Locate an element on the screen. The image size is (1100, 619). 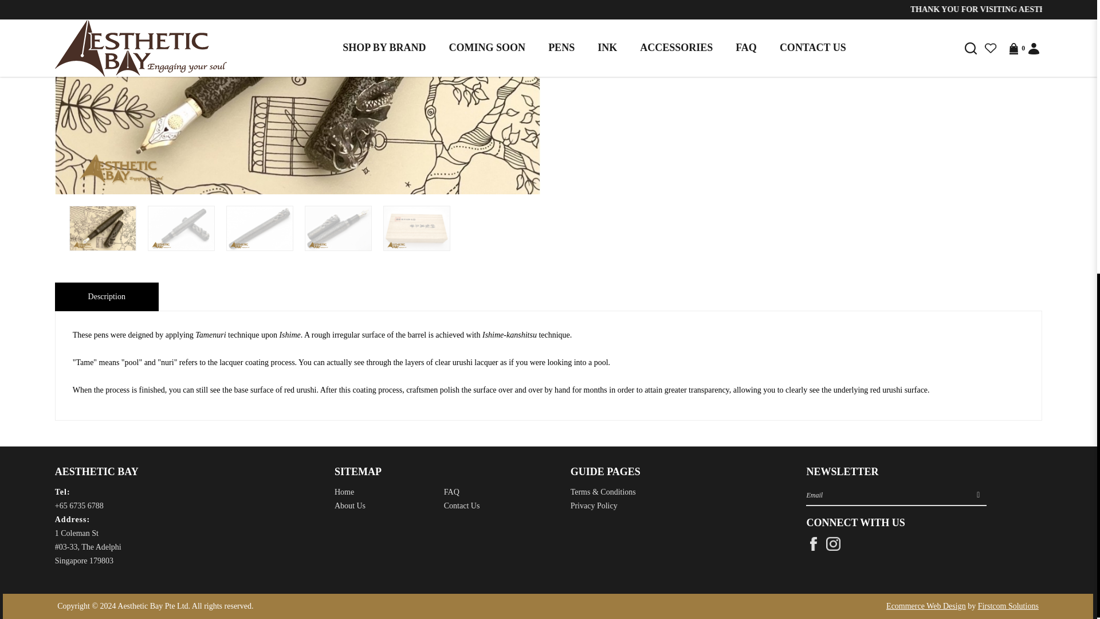
Pens is located at coordinates (103, 228).